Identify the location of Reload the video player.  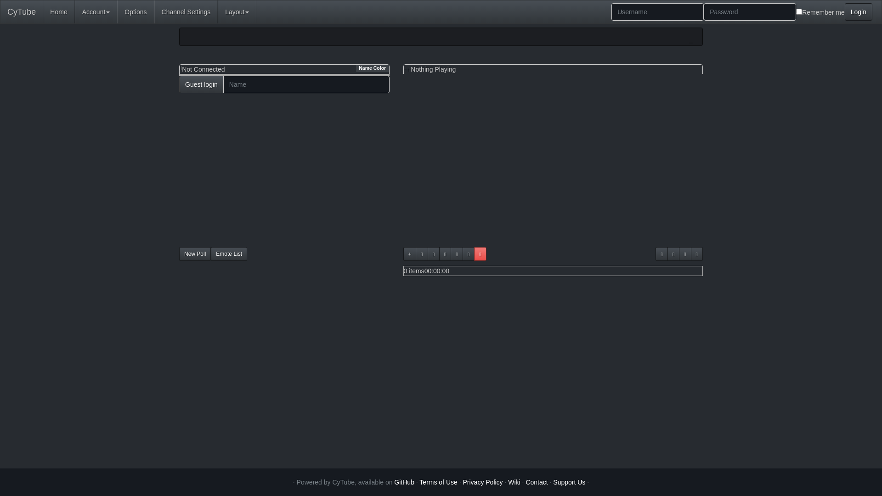
(661, 254).